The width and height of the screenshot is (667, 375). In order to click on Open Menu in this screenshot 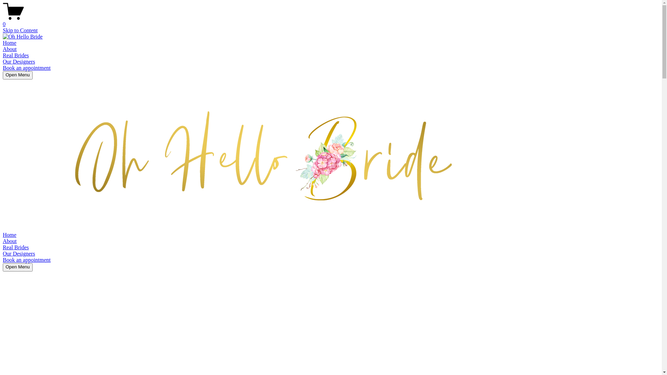, I will do `click(18, 267)`.